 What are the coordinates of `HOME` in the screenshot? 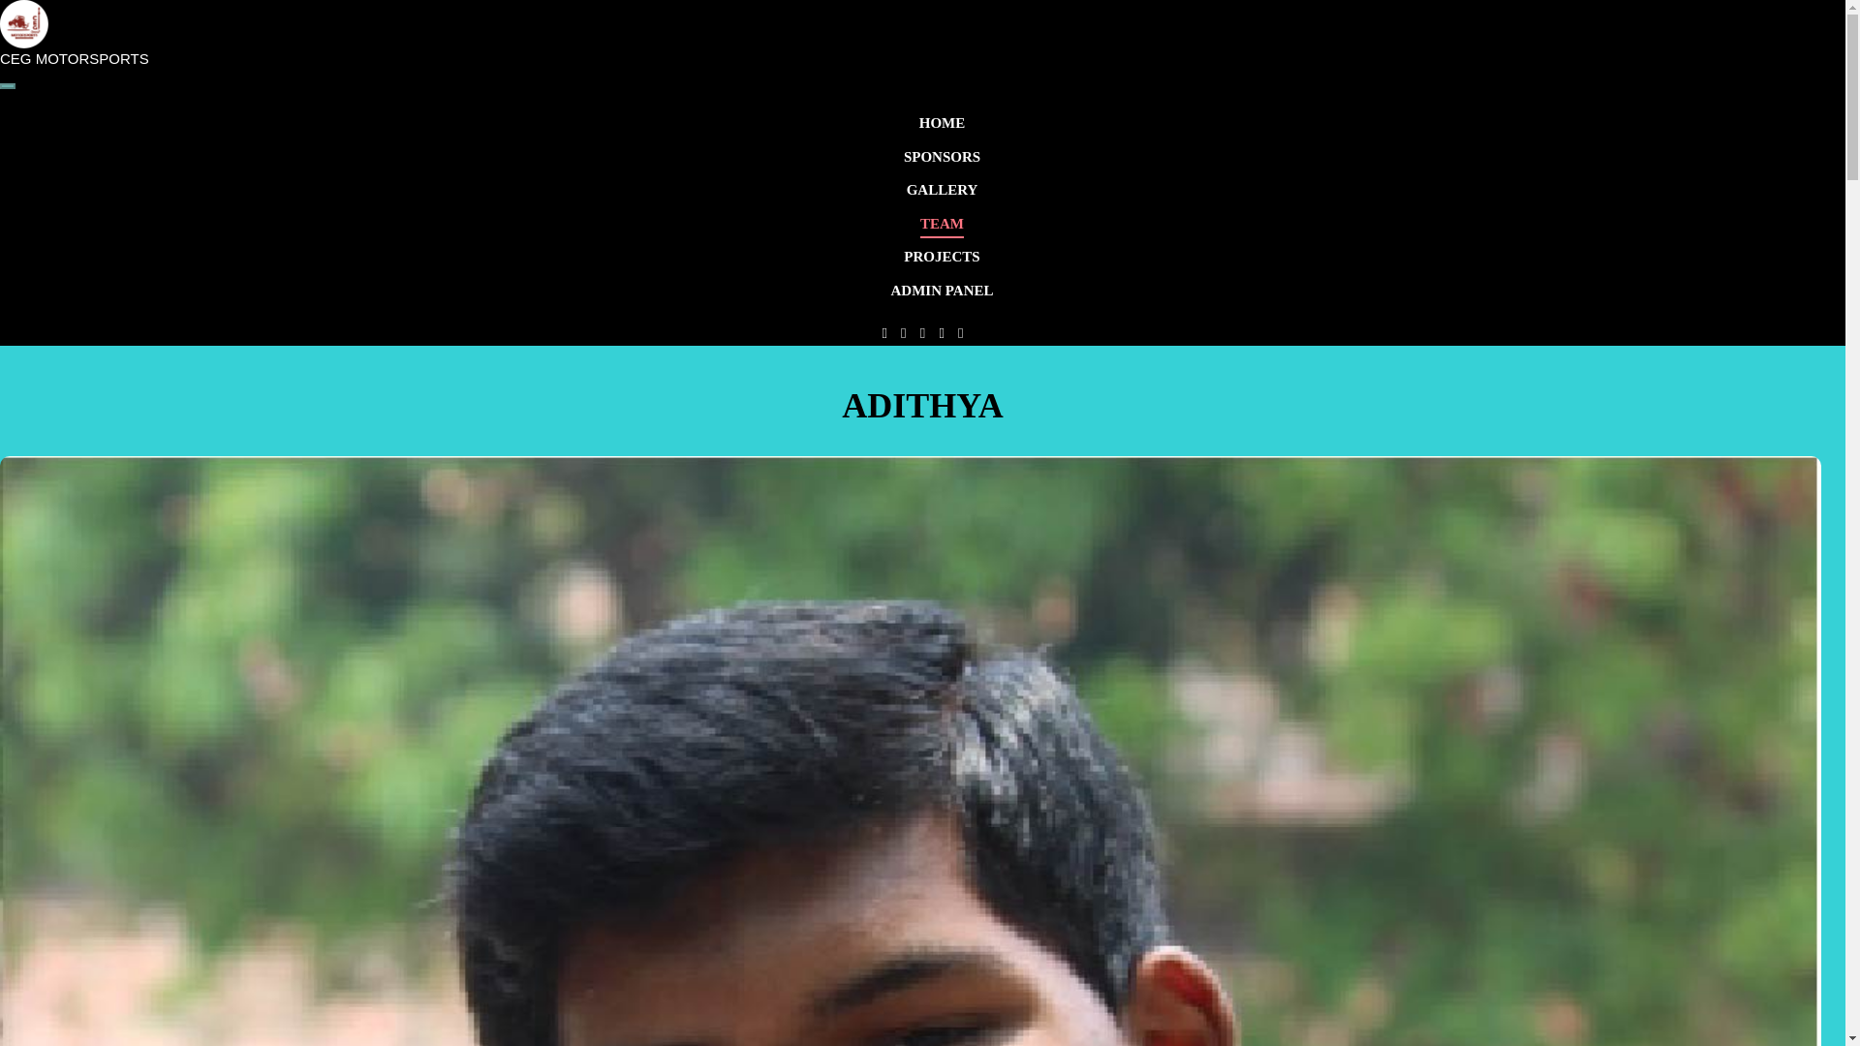 It's located at (942, 122).